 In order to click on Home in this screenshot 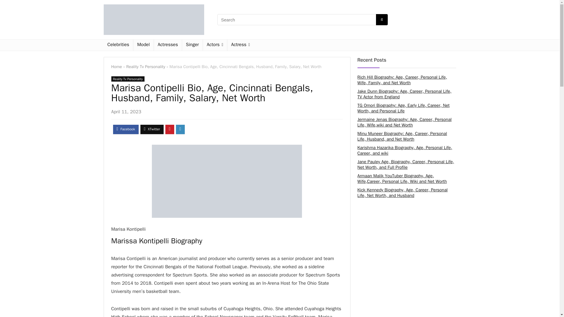, I will do `click(116, 67)`.